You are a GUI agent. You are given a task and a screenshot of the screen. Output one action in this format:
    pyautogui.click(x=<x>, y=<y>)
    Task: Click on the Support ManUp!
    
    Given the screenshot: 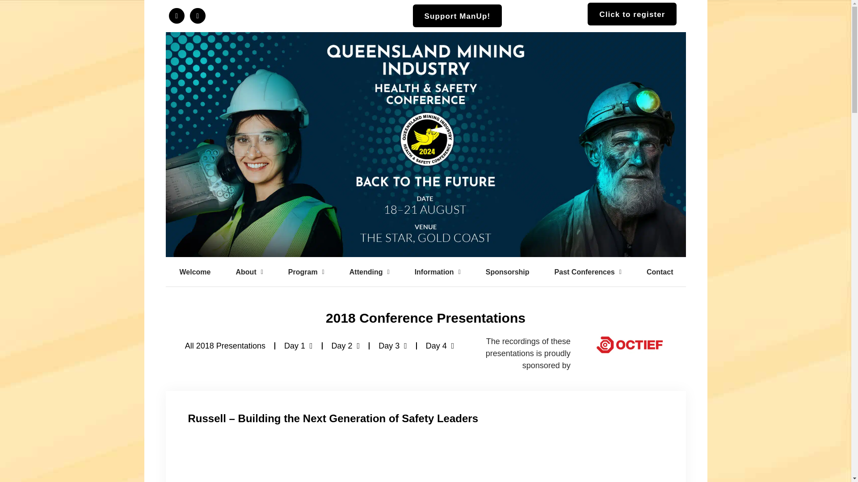 What is the action you would take?
    pyautogui.click(x=457, y=15)
    